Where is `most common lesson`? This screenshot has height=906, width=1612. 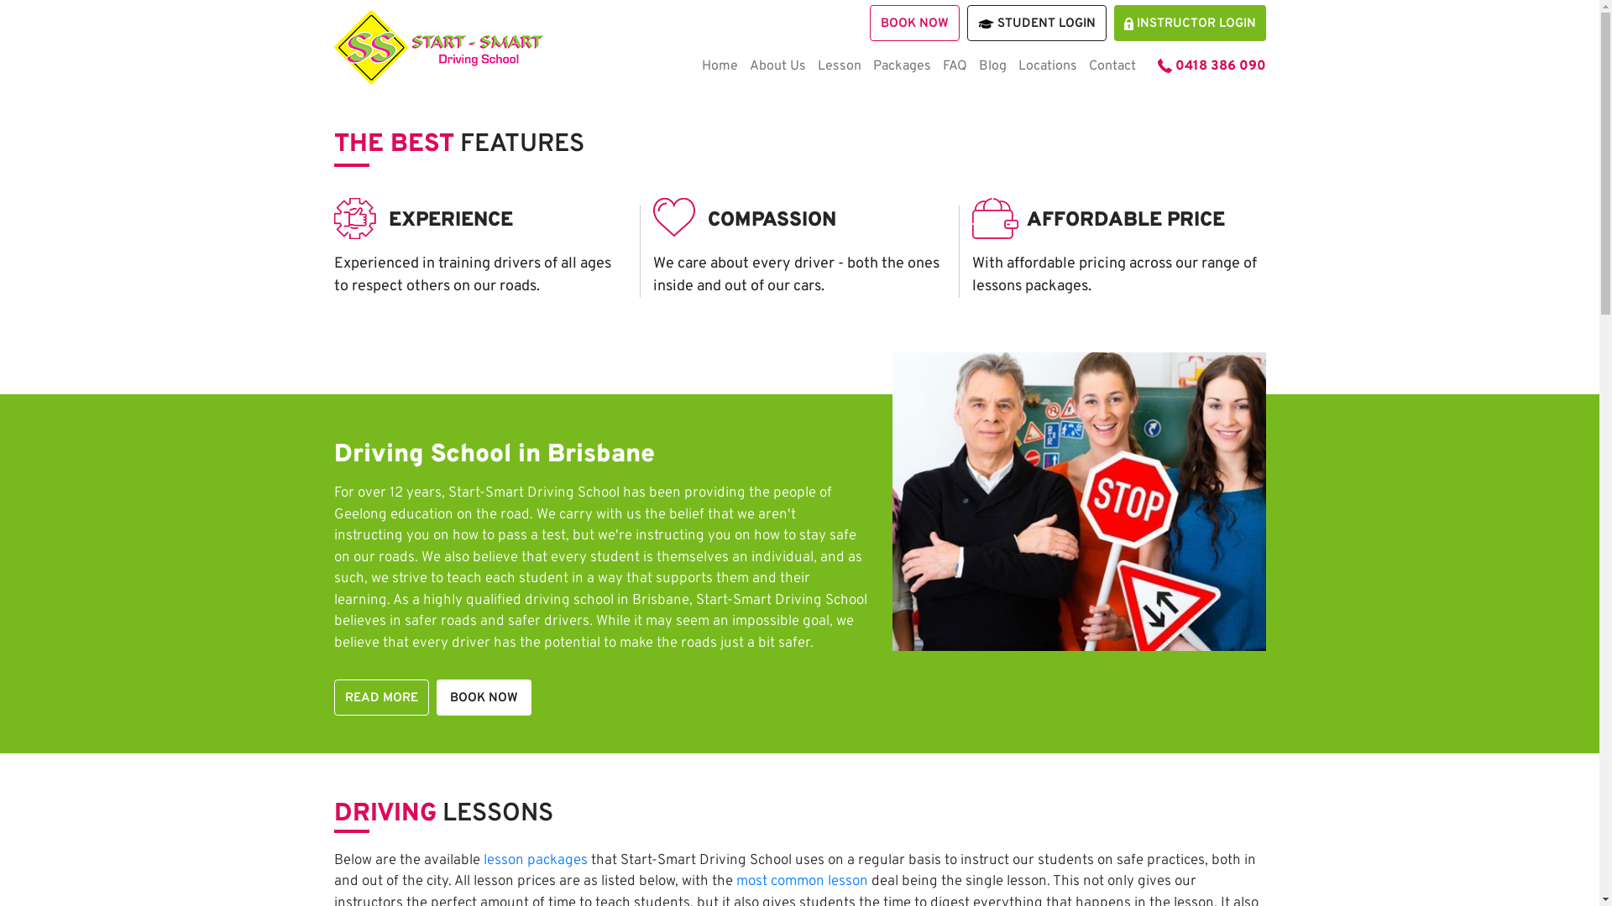
most common lesson is located at coordinates (801, 882).